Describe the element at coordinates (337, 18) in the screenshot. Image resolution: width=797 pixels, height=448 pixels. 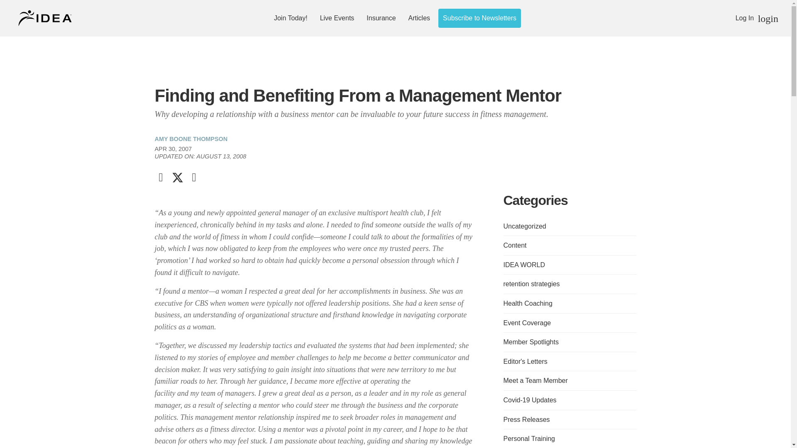
I see `Live Events` at that location.